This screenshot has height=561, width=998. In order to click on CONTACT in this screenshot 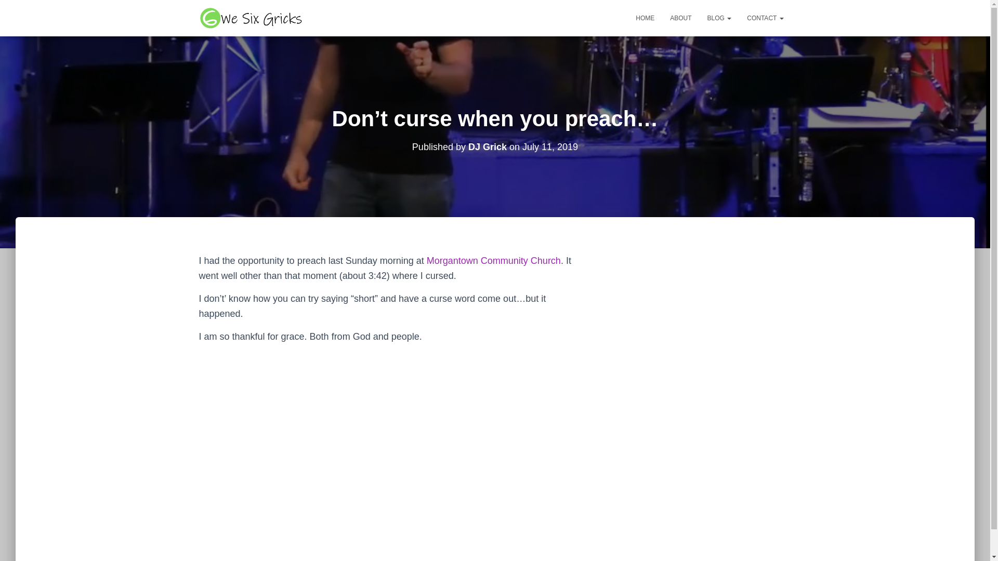, I will do `click(765, 18)`.